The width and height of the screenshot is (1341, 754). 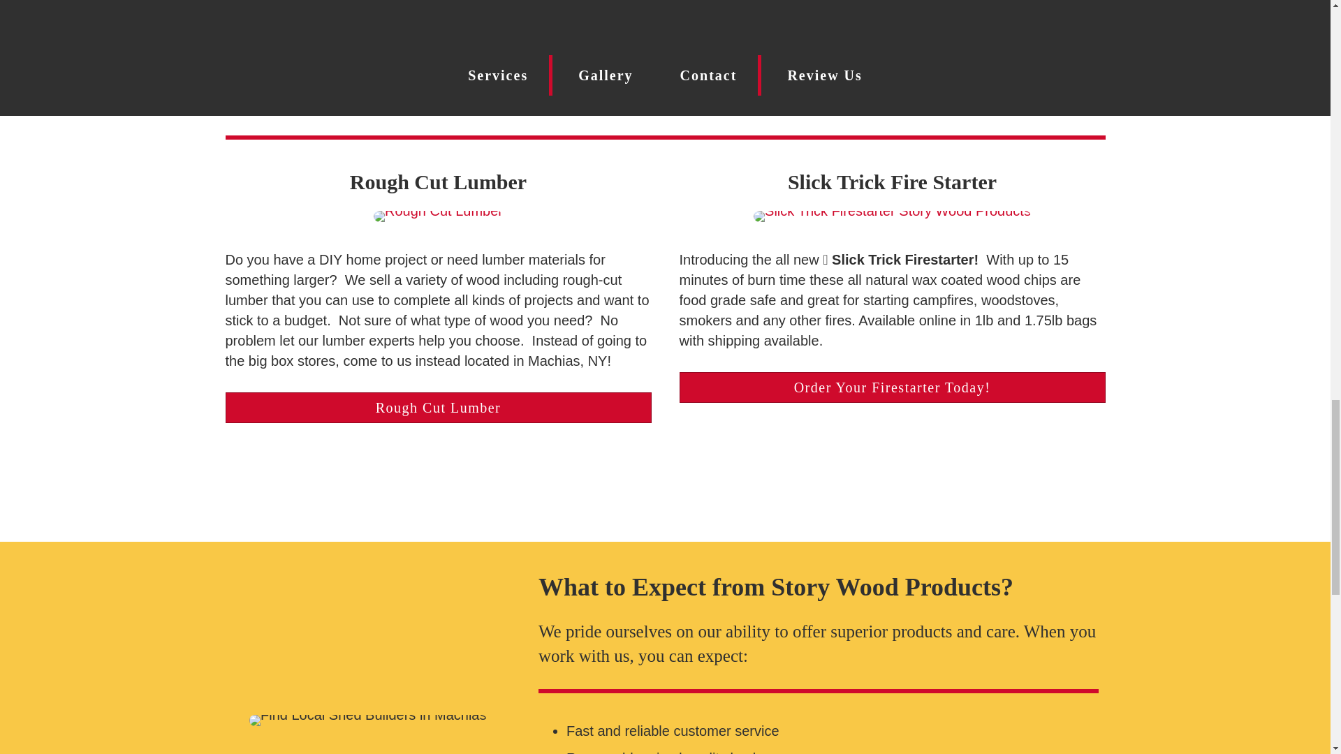 What do you see at coordinates (893, 216) in the screenshot?
I see `Slick Trick Firestarter Story Wood Products` at bounding box center [893, 216].